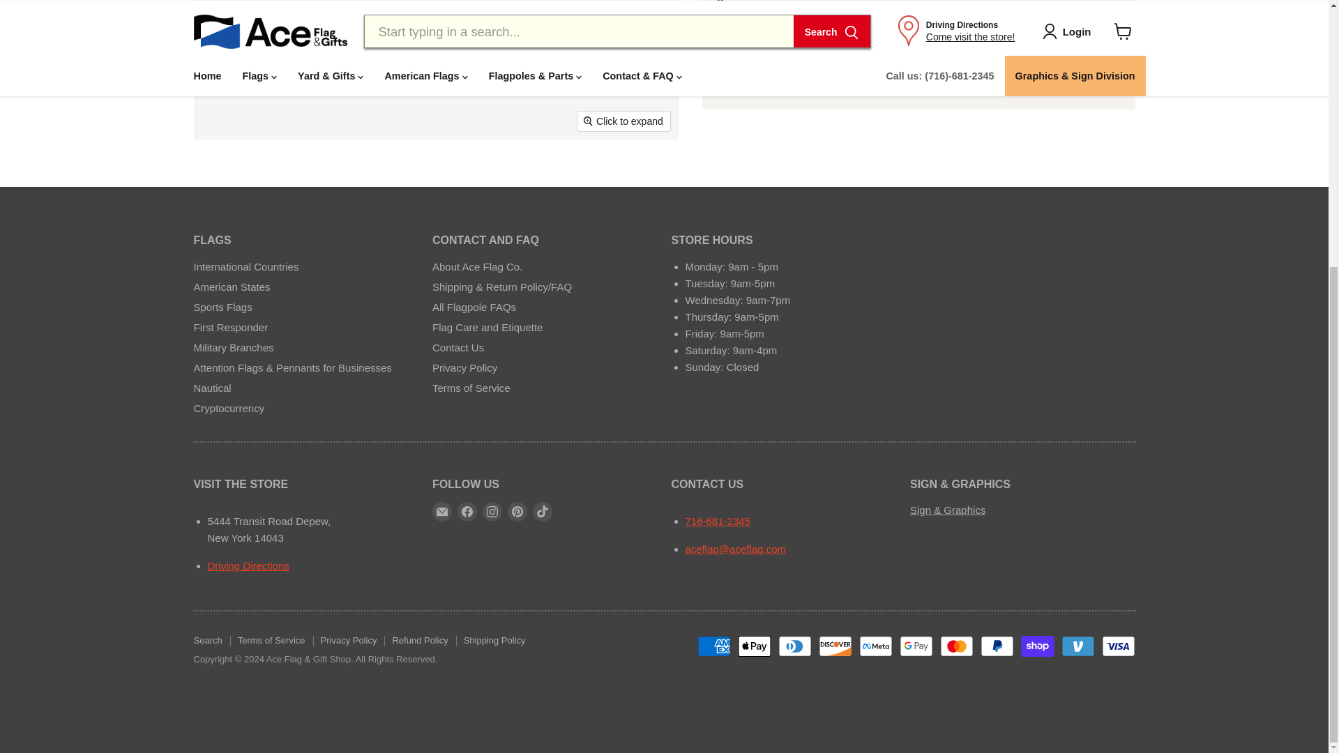  I want to click on Instagram, so click(492, 512).